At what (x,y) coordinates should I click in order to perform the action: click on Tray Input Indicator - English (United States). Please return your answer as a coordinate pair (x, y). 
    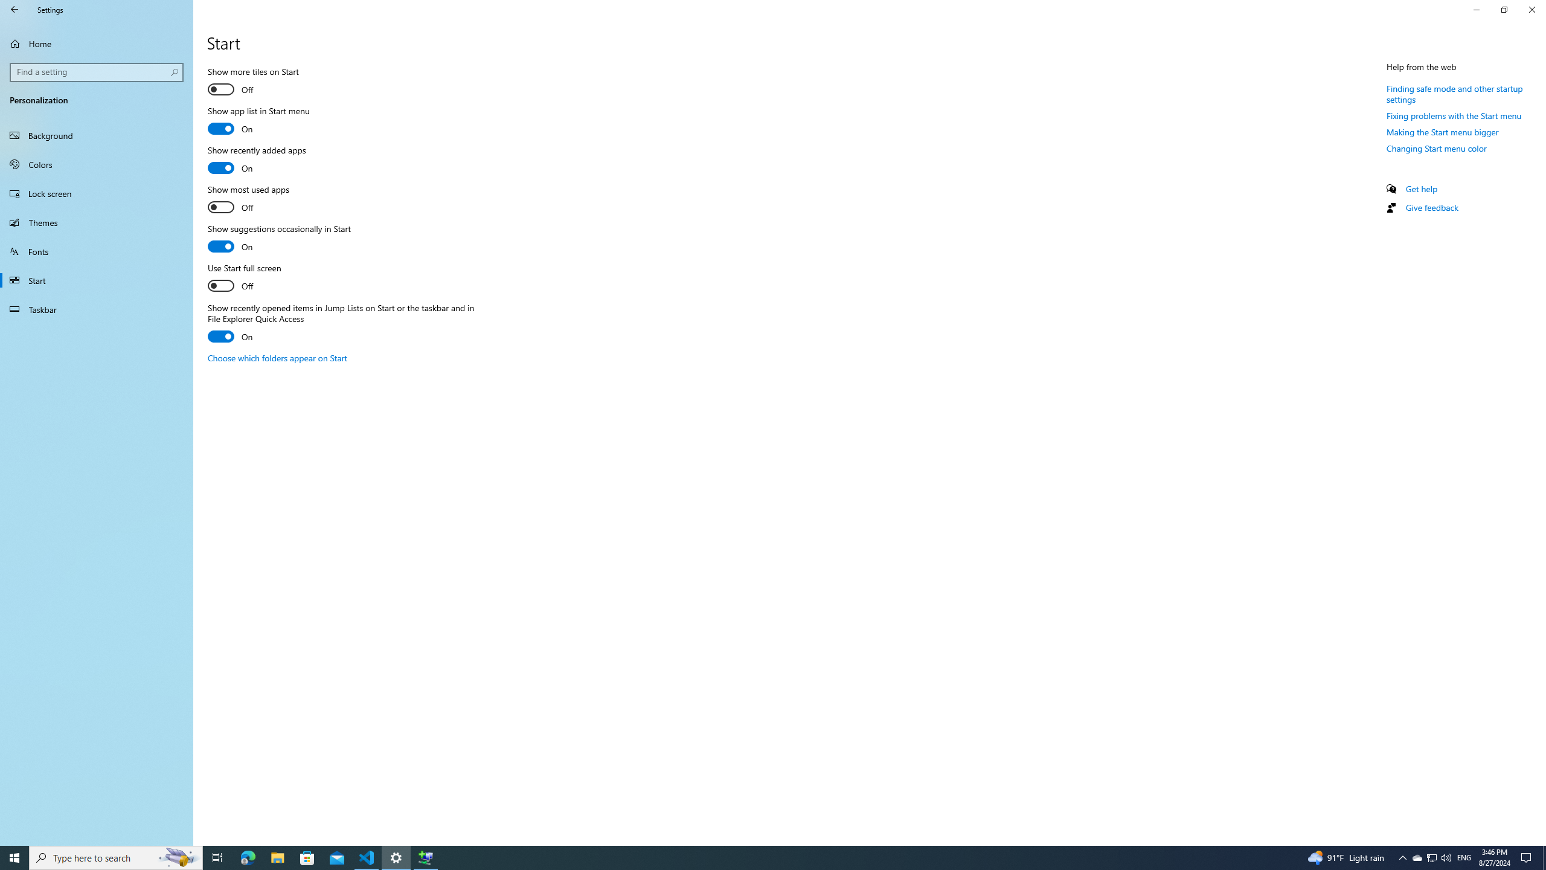
    Looking at the image, I should click on (1464, 858).